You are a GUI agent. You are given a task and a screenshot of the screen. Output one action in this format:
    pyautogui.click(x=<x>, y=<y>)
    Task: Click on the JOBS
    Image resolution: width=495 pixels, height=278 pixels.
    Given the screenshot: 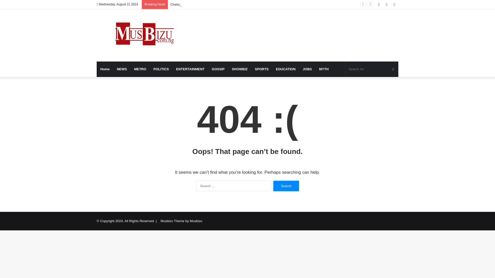 What is the action you would take?
    pyautogui.click(x=307, y=69)
    